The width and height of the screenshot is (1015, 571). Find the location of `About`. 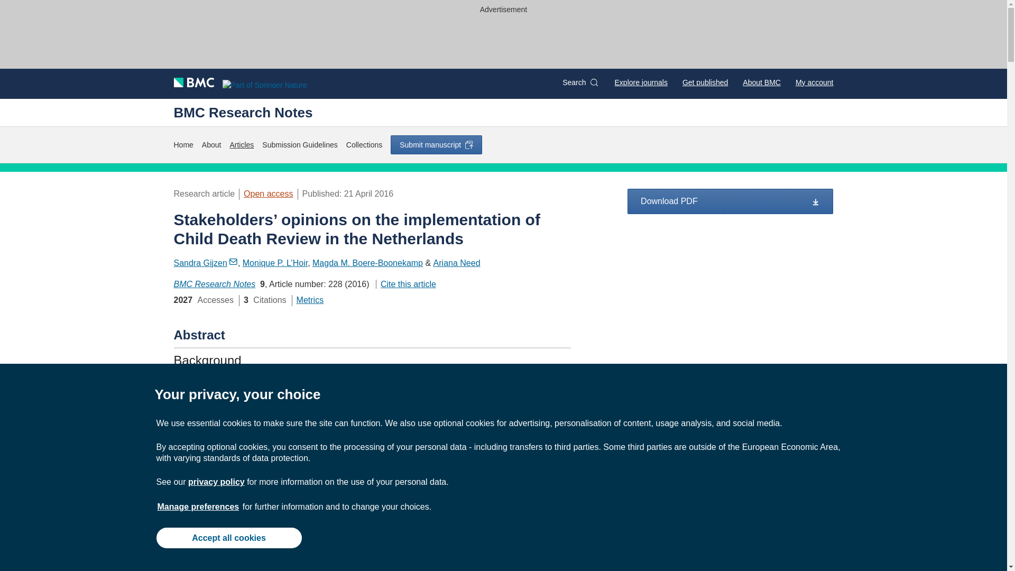

About is located at coordinates (211, 145).